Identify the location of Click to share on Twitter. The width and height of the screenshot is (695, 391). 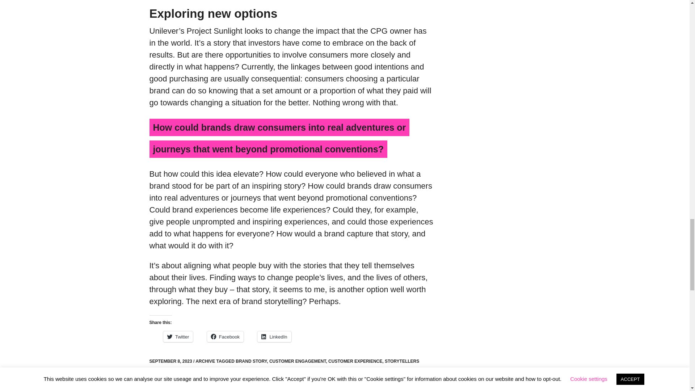
(178, 337).